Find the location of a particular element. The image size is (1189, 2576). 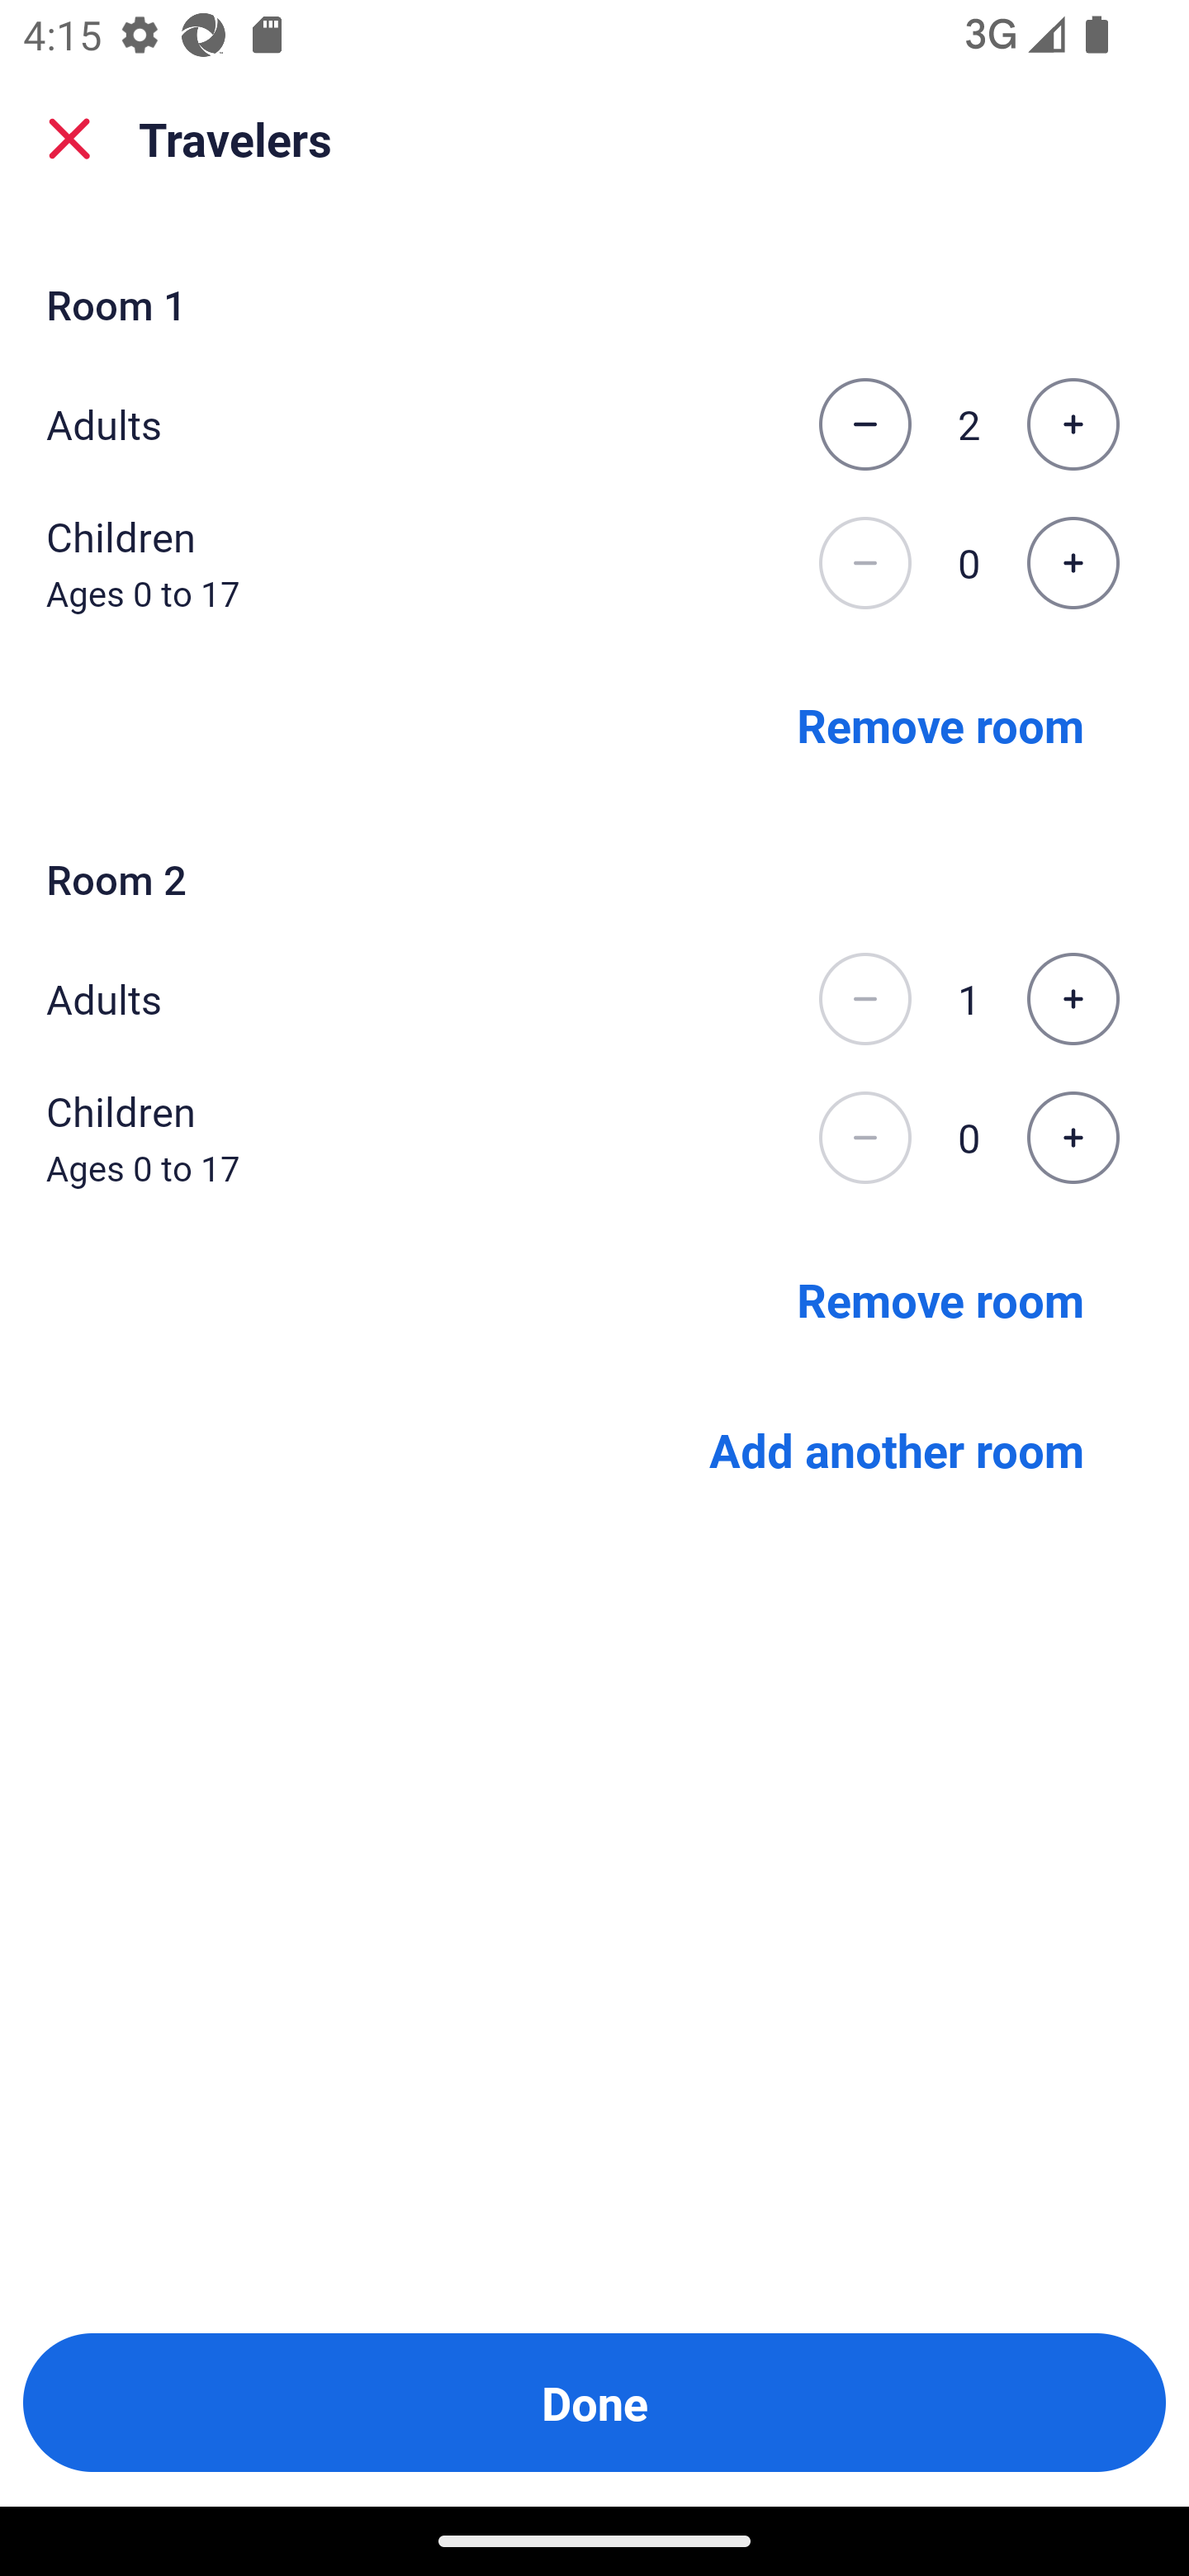

close is located at coordinates (69, 139).